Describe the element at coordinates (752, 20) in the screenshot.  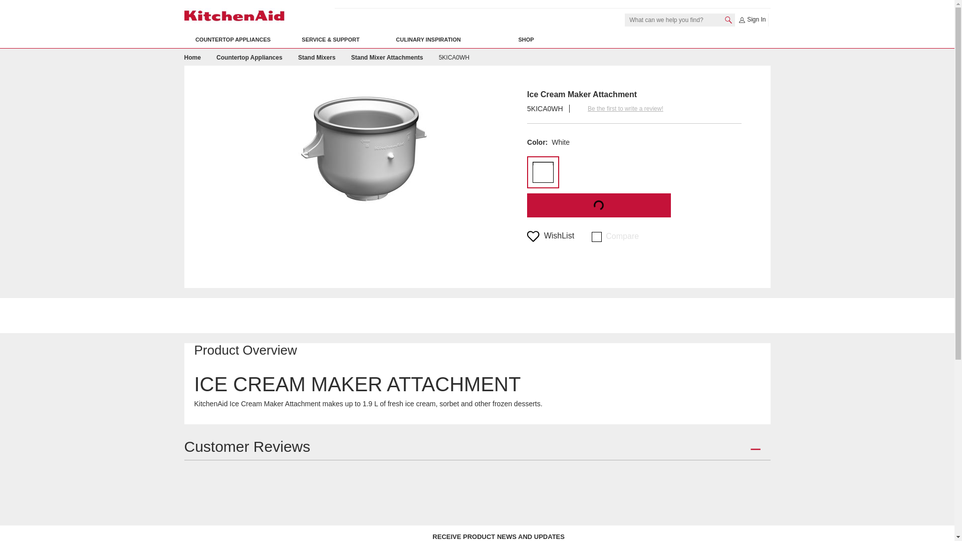
I see `Sign In` at that location.